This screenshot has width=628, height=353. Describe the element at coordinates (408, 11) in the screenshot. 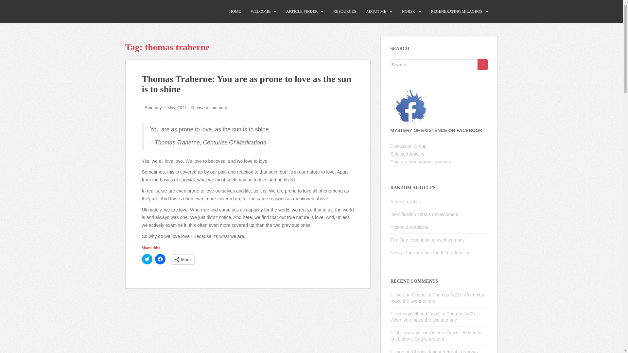

I see `NORSK` at that location.